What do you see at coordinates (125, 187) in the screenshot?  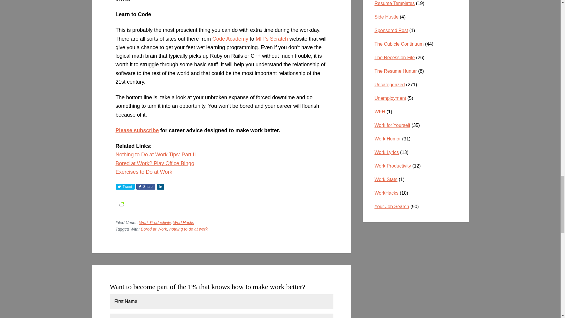 I see `Tweet` at bounding box center [125, 187].